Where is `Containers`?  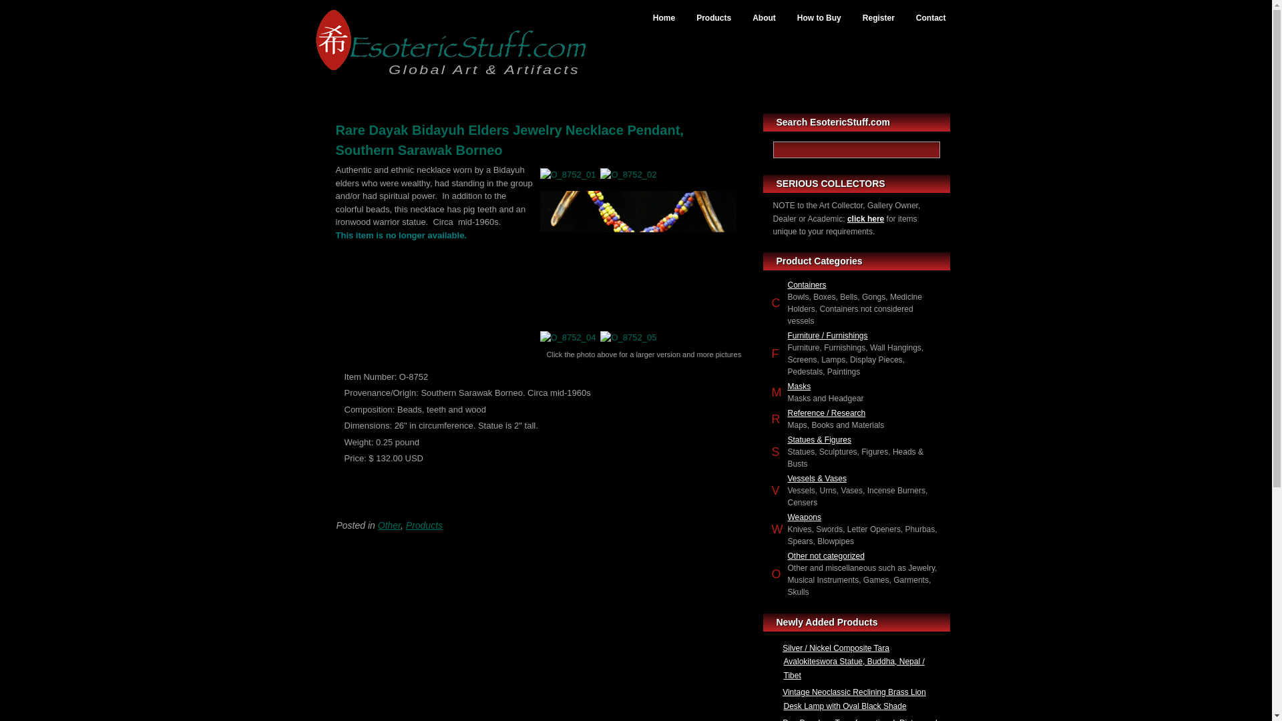 Containers is located at coordinates (807, 285).